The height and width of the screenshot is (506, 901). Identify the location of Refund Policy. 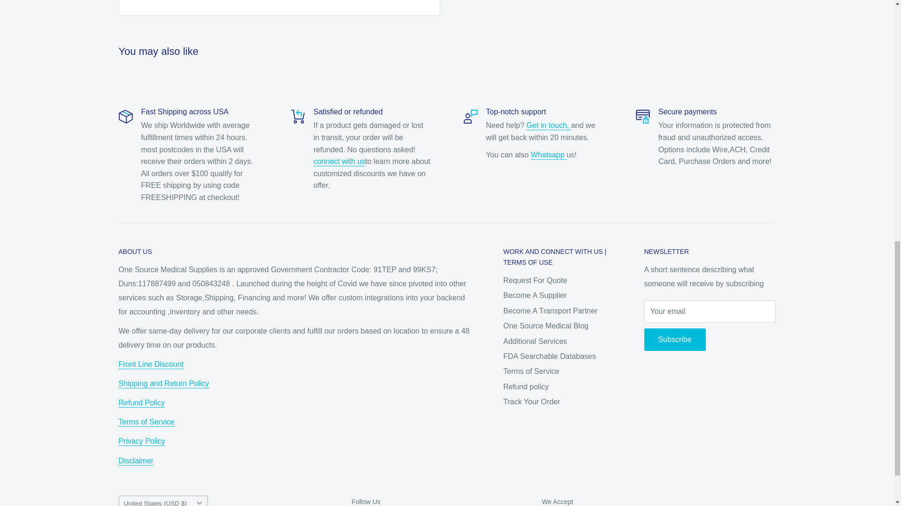
(141, 403).